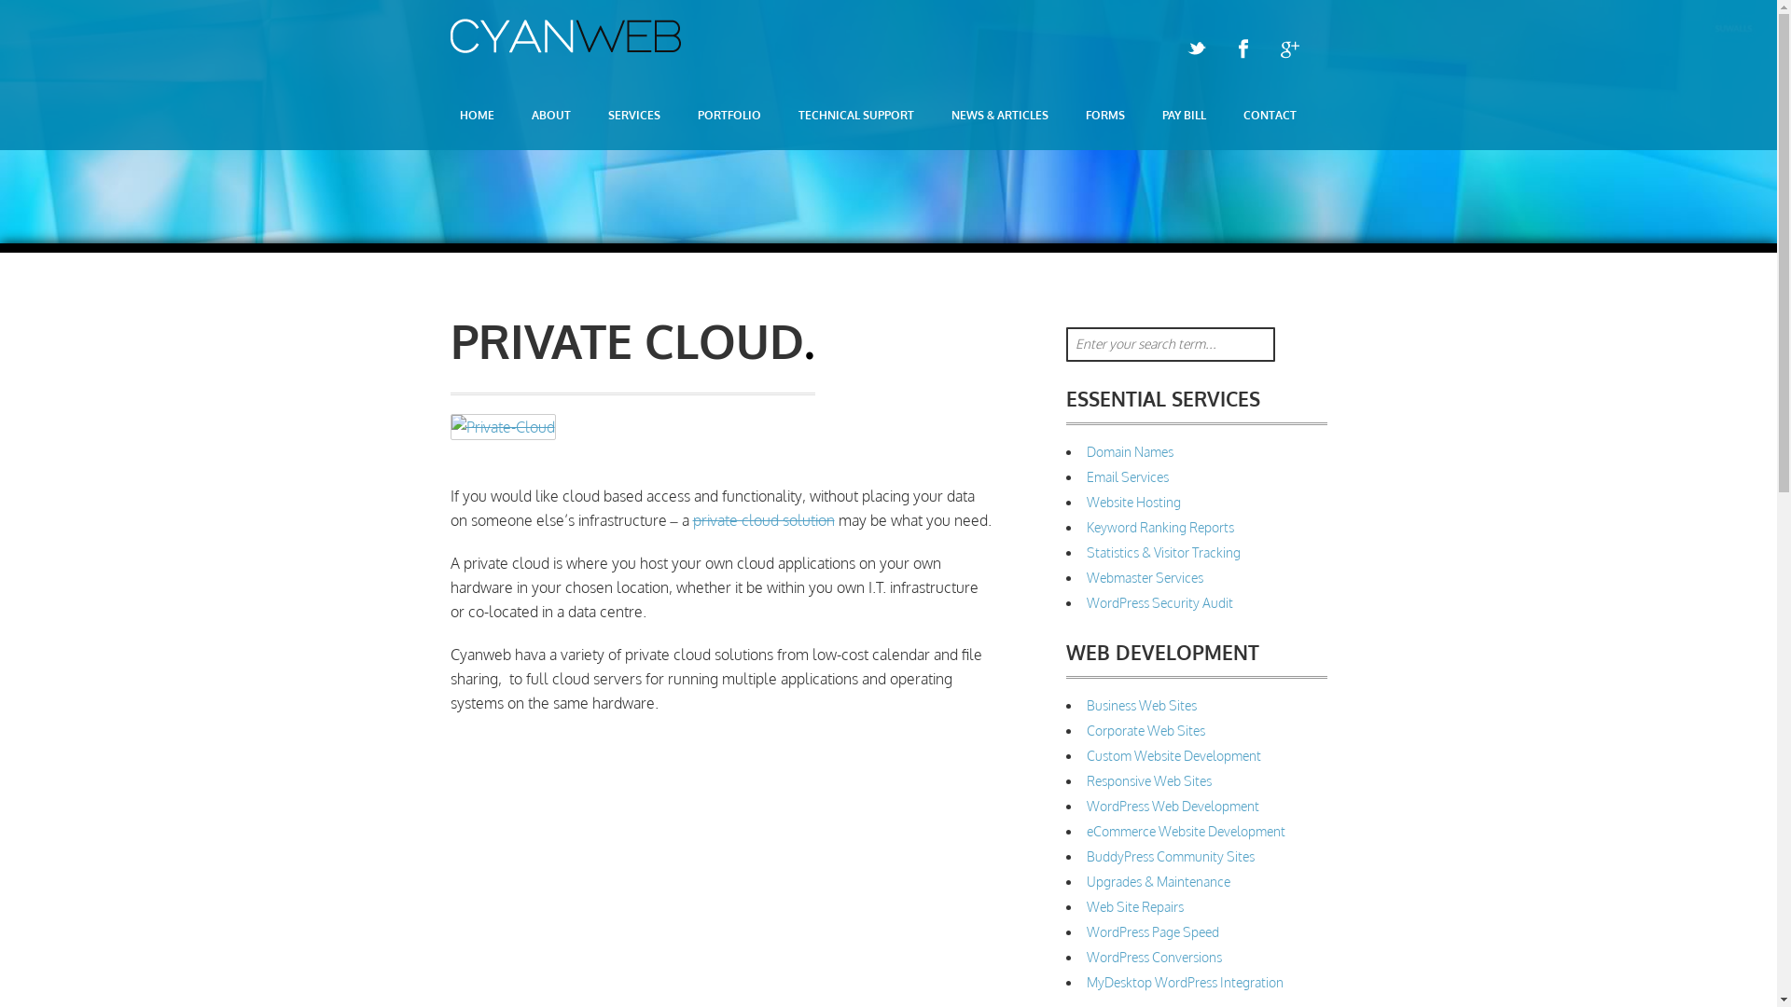 Image resolution: width=1791 pixels, height=1007 pixels. Describe the element at coordinates (1152, 932) in the screenshot. I see `WordPress Page Speed` at that location.